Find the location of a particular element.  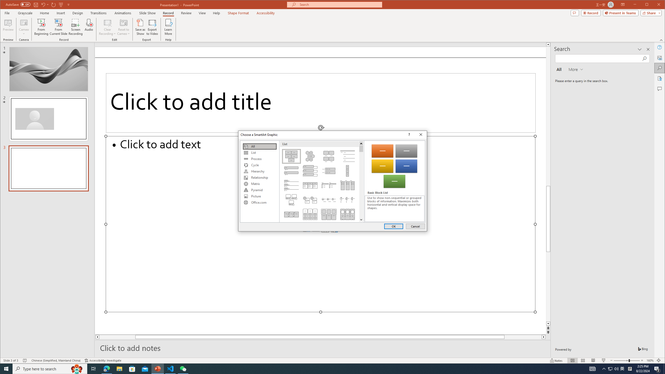

Basic Block List is located at coordinates (291, 156).